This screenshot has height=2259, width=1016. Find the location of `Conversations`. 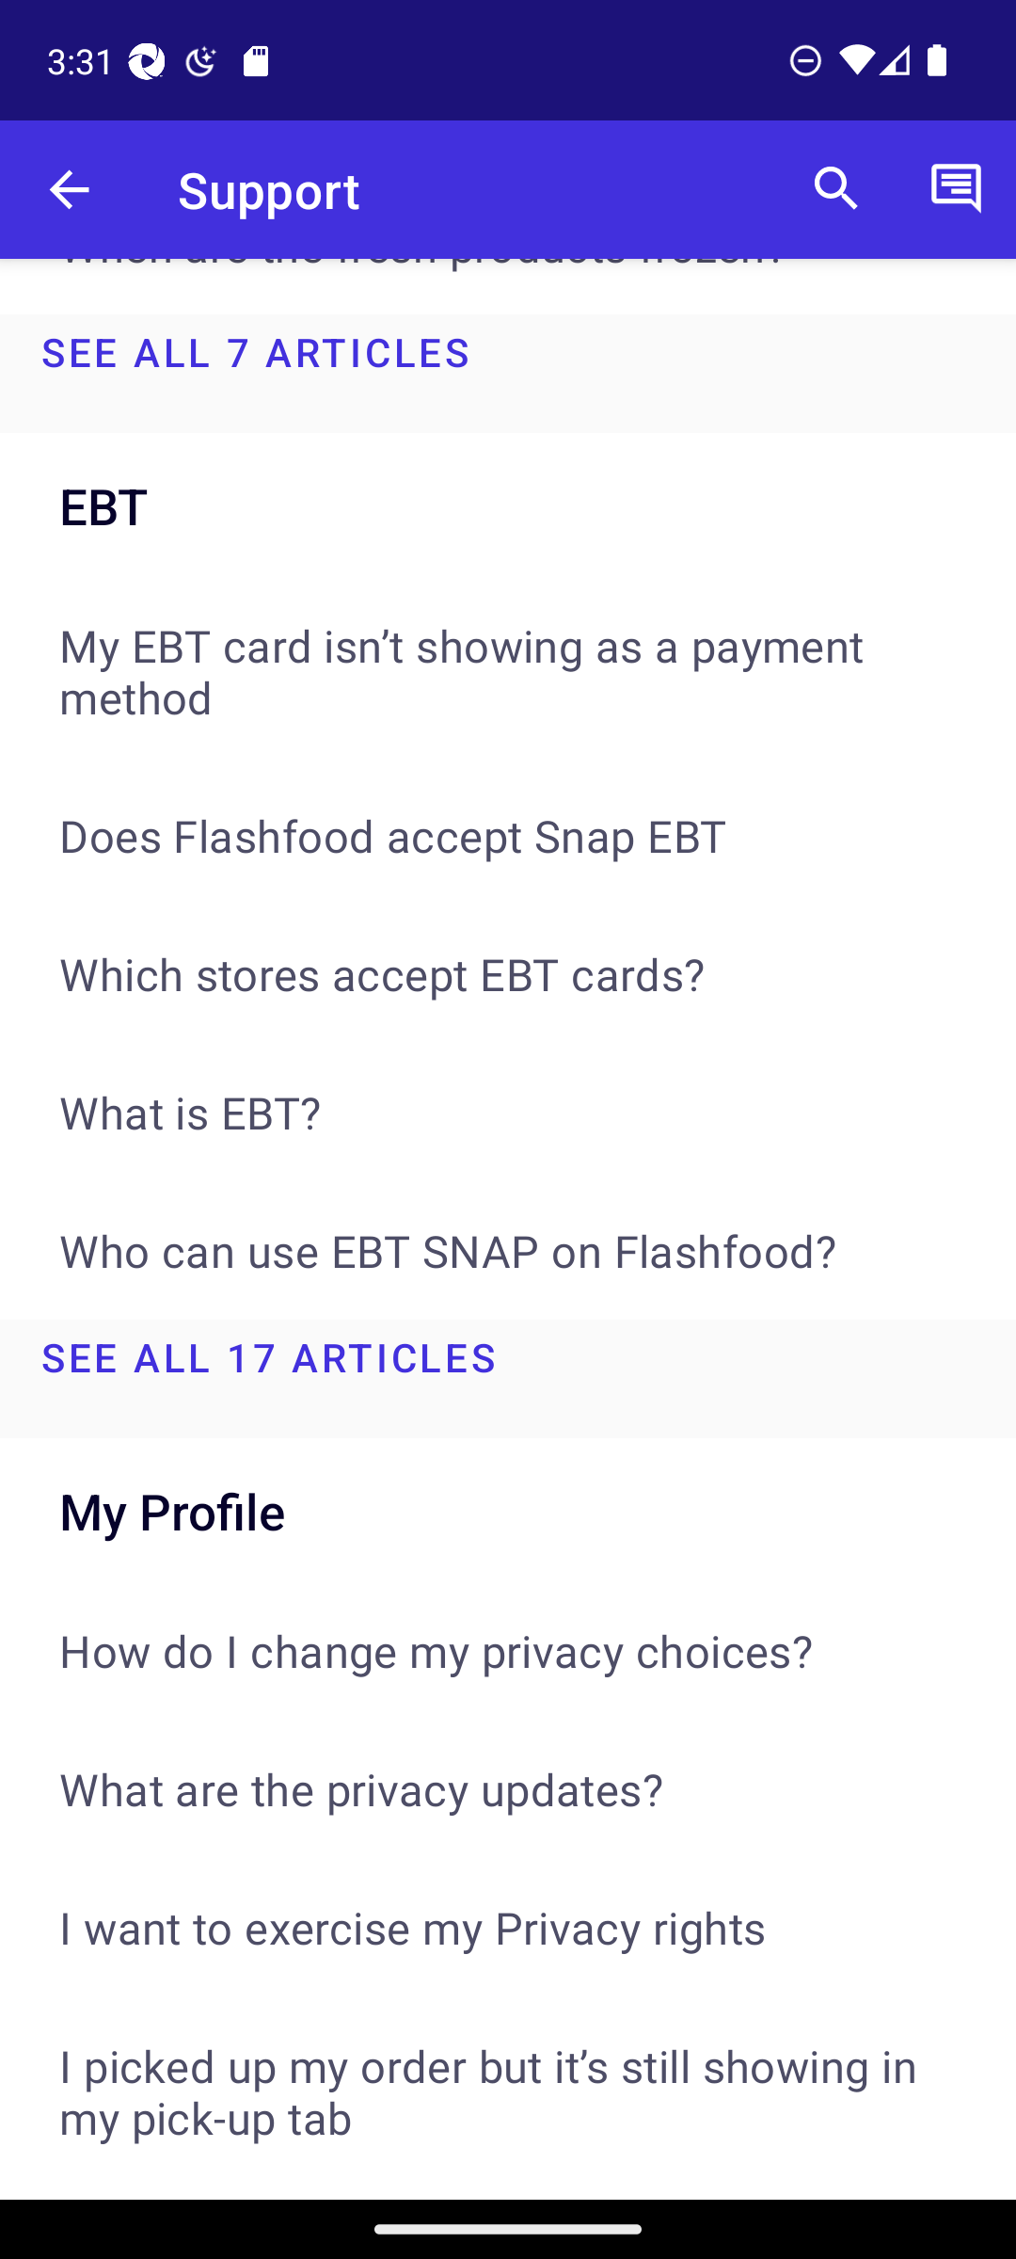

Conversations is located at coordinates (956, 190).